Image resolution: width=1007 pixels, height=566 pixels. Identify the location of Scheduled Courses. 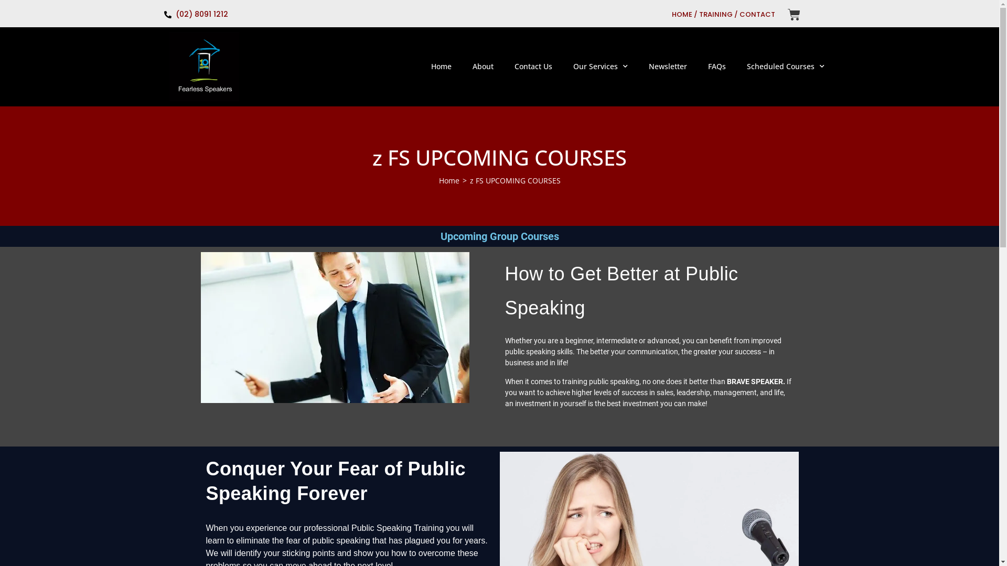
(786, 67).